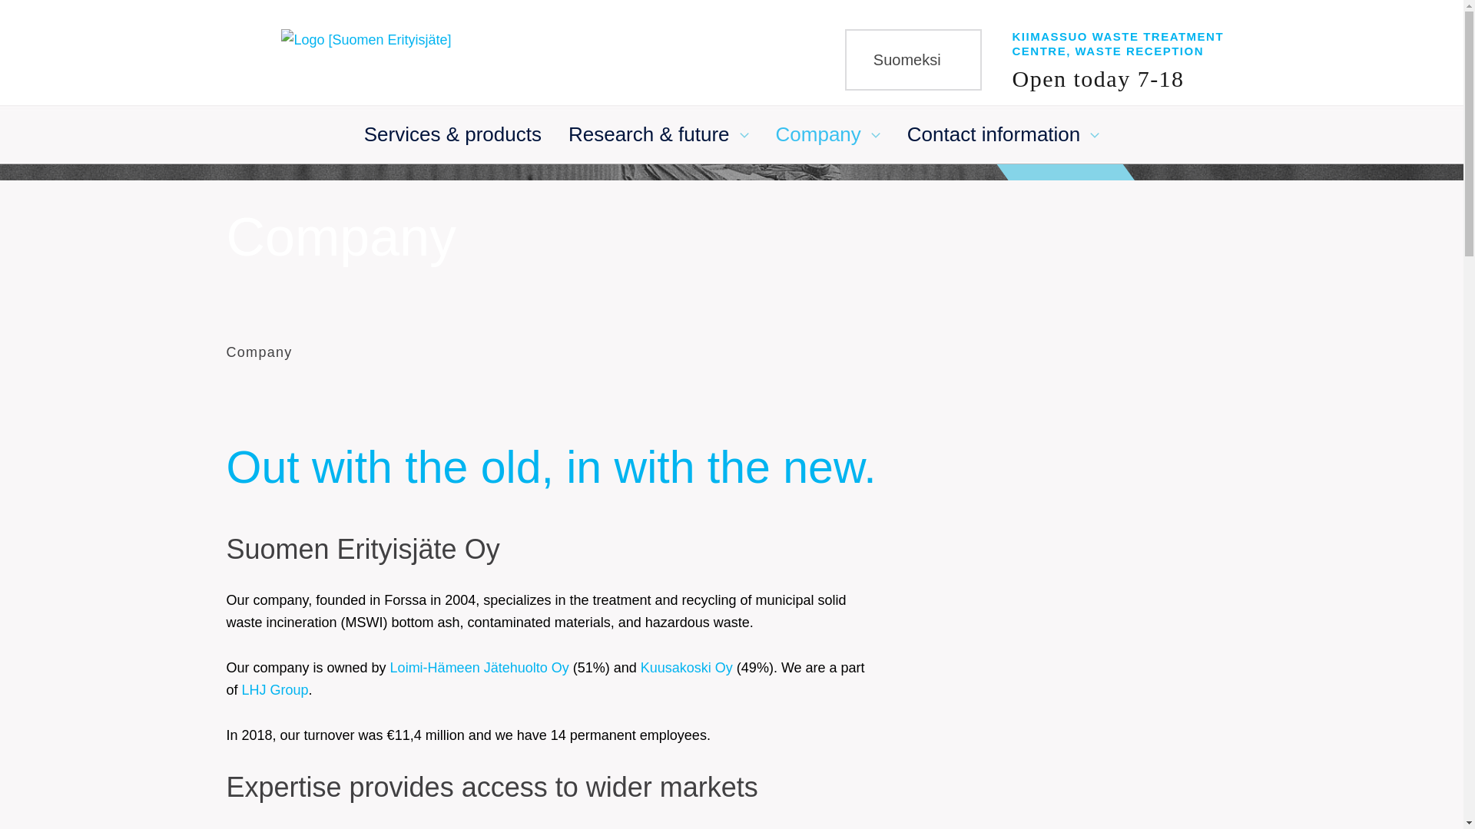  What do you see at coordinates (258, 352) in the screenshot?
I see `Company` at bounding box center [258, 352].